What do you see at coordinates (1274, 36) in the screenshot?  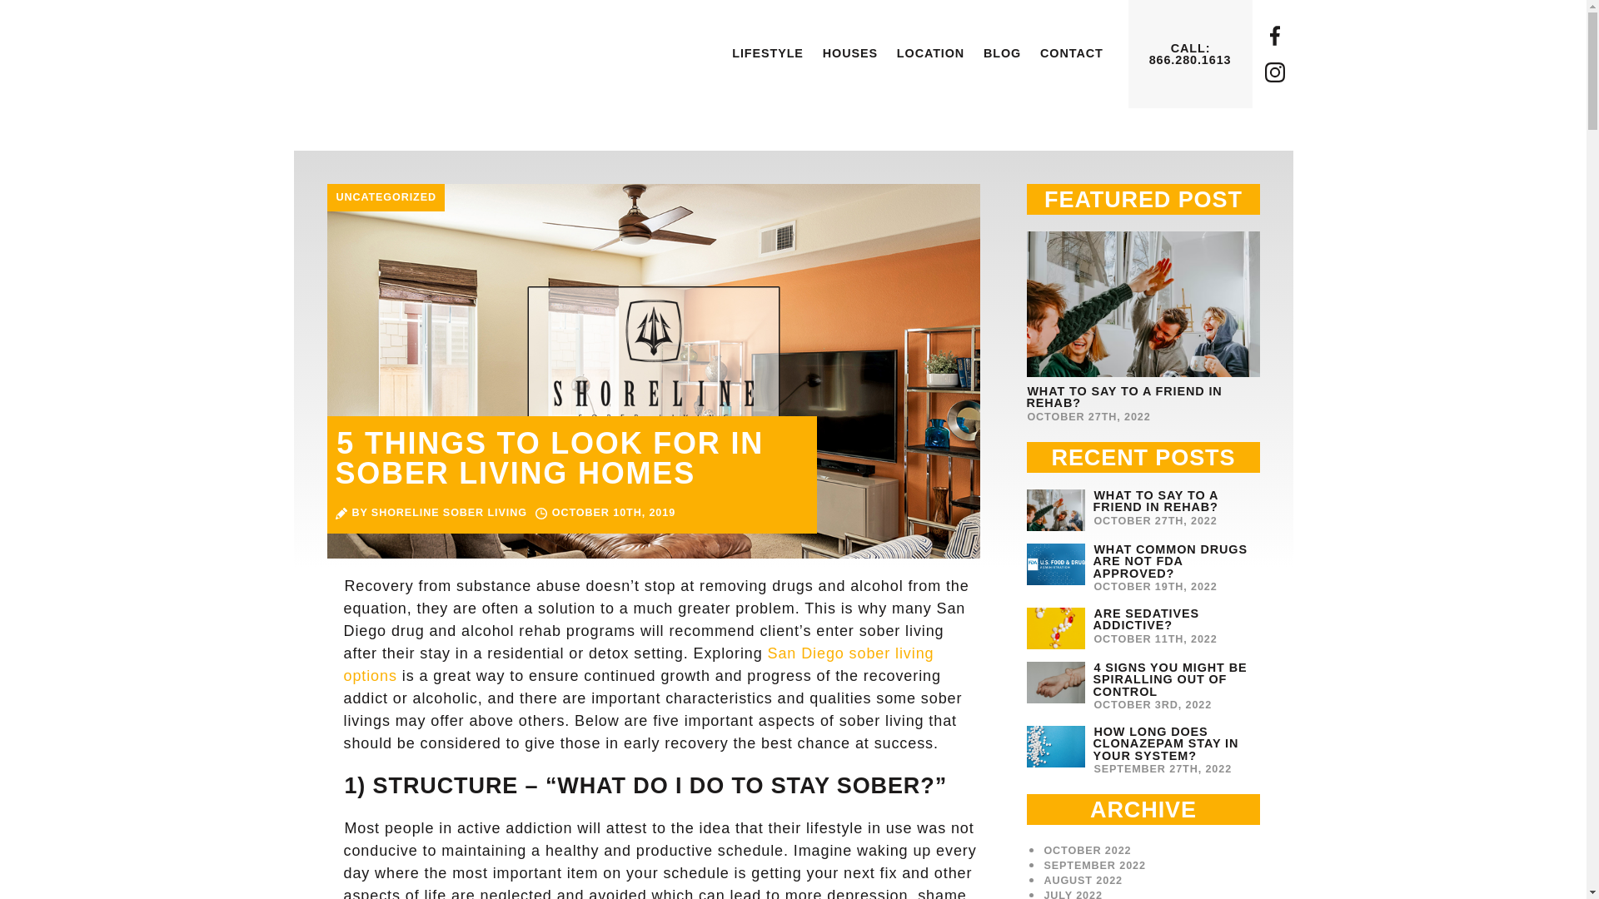 I see `San Diego sober living options` at bounding box center [1274, 36].